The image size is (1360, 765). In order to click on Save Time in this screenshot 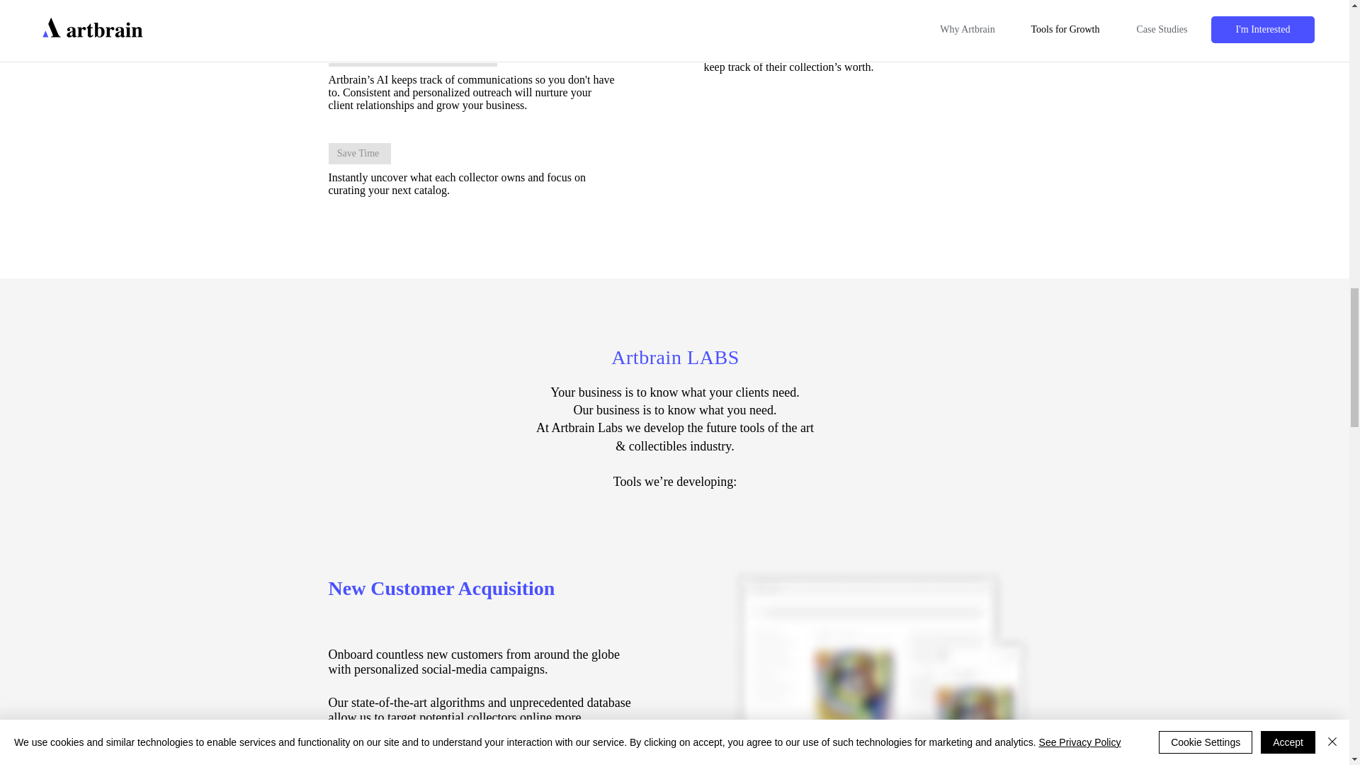, I will do `click(360, 153)`.